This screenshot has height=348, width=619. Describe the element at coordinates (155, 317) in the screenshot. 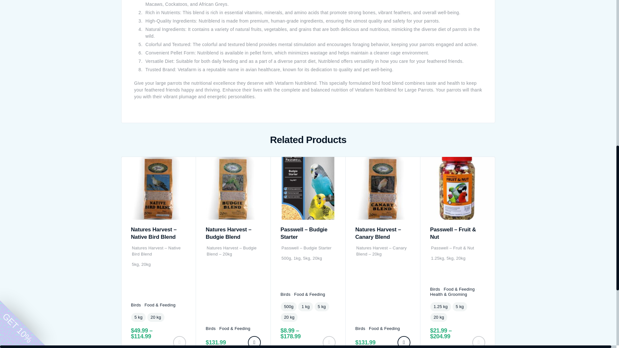

I see `20 kg` at that location.